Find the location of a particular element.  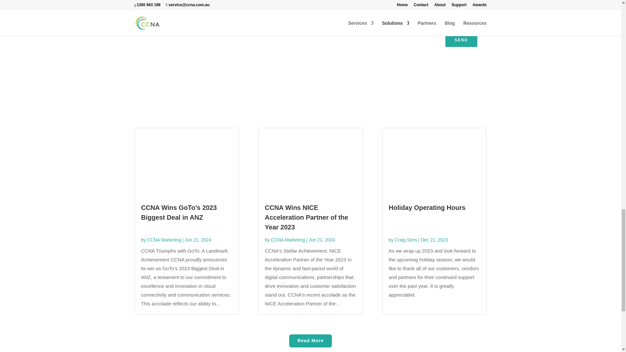

Posts by Craig Sims is located at coordinates (406, 240).